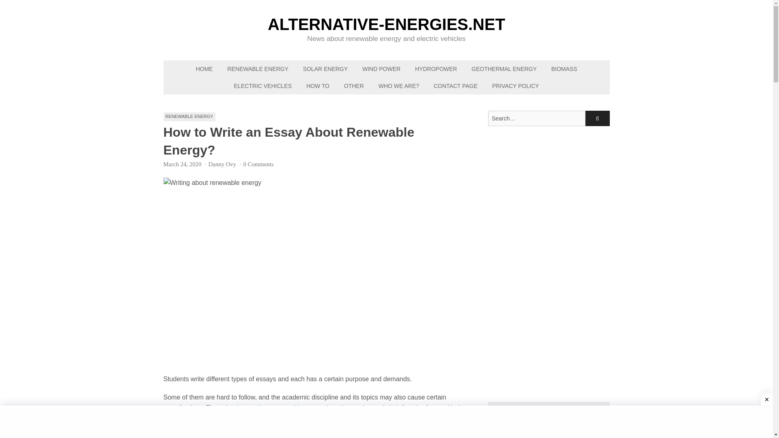 The width and height of the screenshot is (779, 438). What do you see at coordinates (386, 24) in the screenshot?
I see `ALTERNATIVE-ENERGIES.NET` at bounding box center [386, 24].